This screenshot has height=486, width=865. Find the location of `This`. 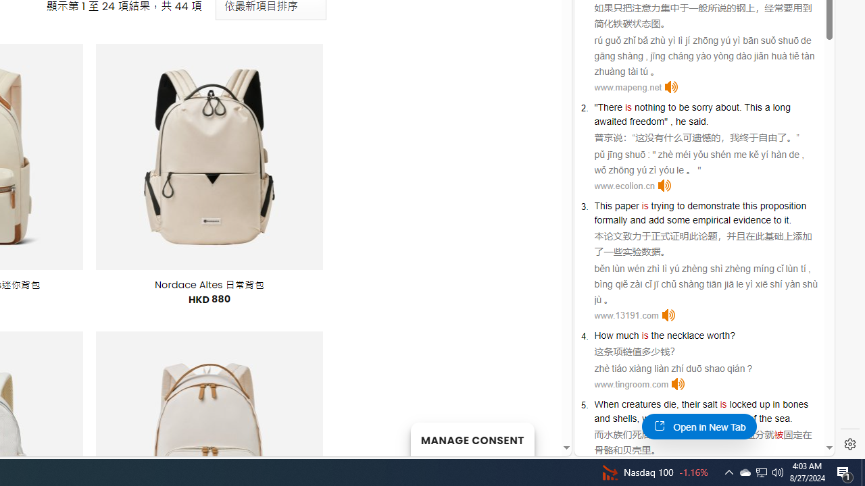

This is located at coordinates (603, 205).